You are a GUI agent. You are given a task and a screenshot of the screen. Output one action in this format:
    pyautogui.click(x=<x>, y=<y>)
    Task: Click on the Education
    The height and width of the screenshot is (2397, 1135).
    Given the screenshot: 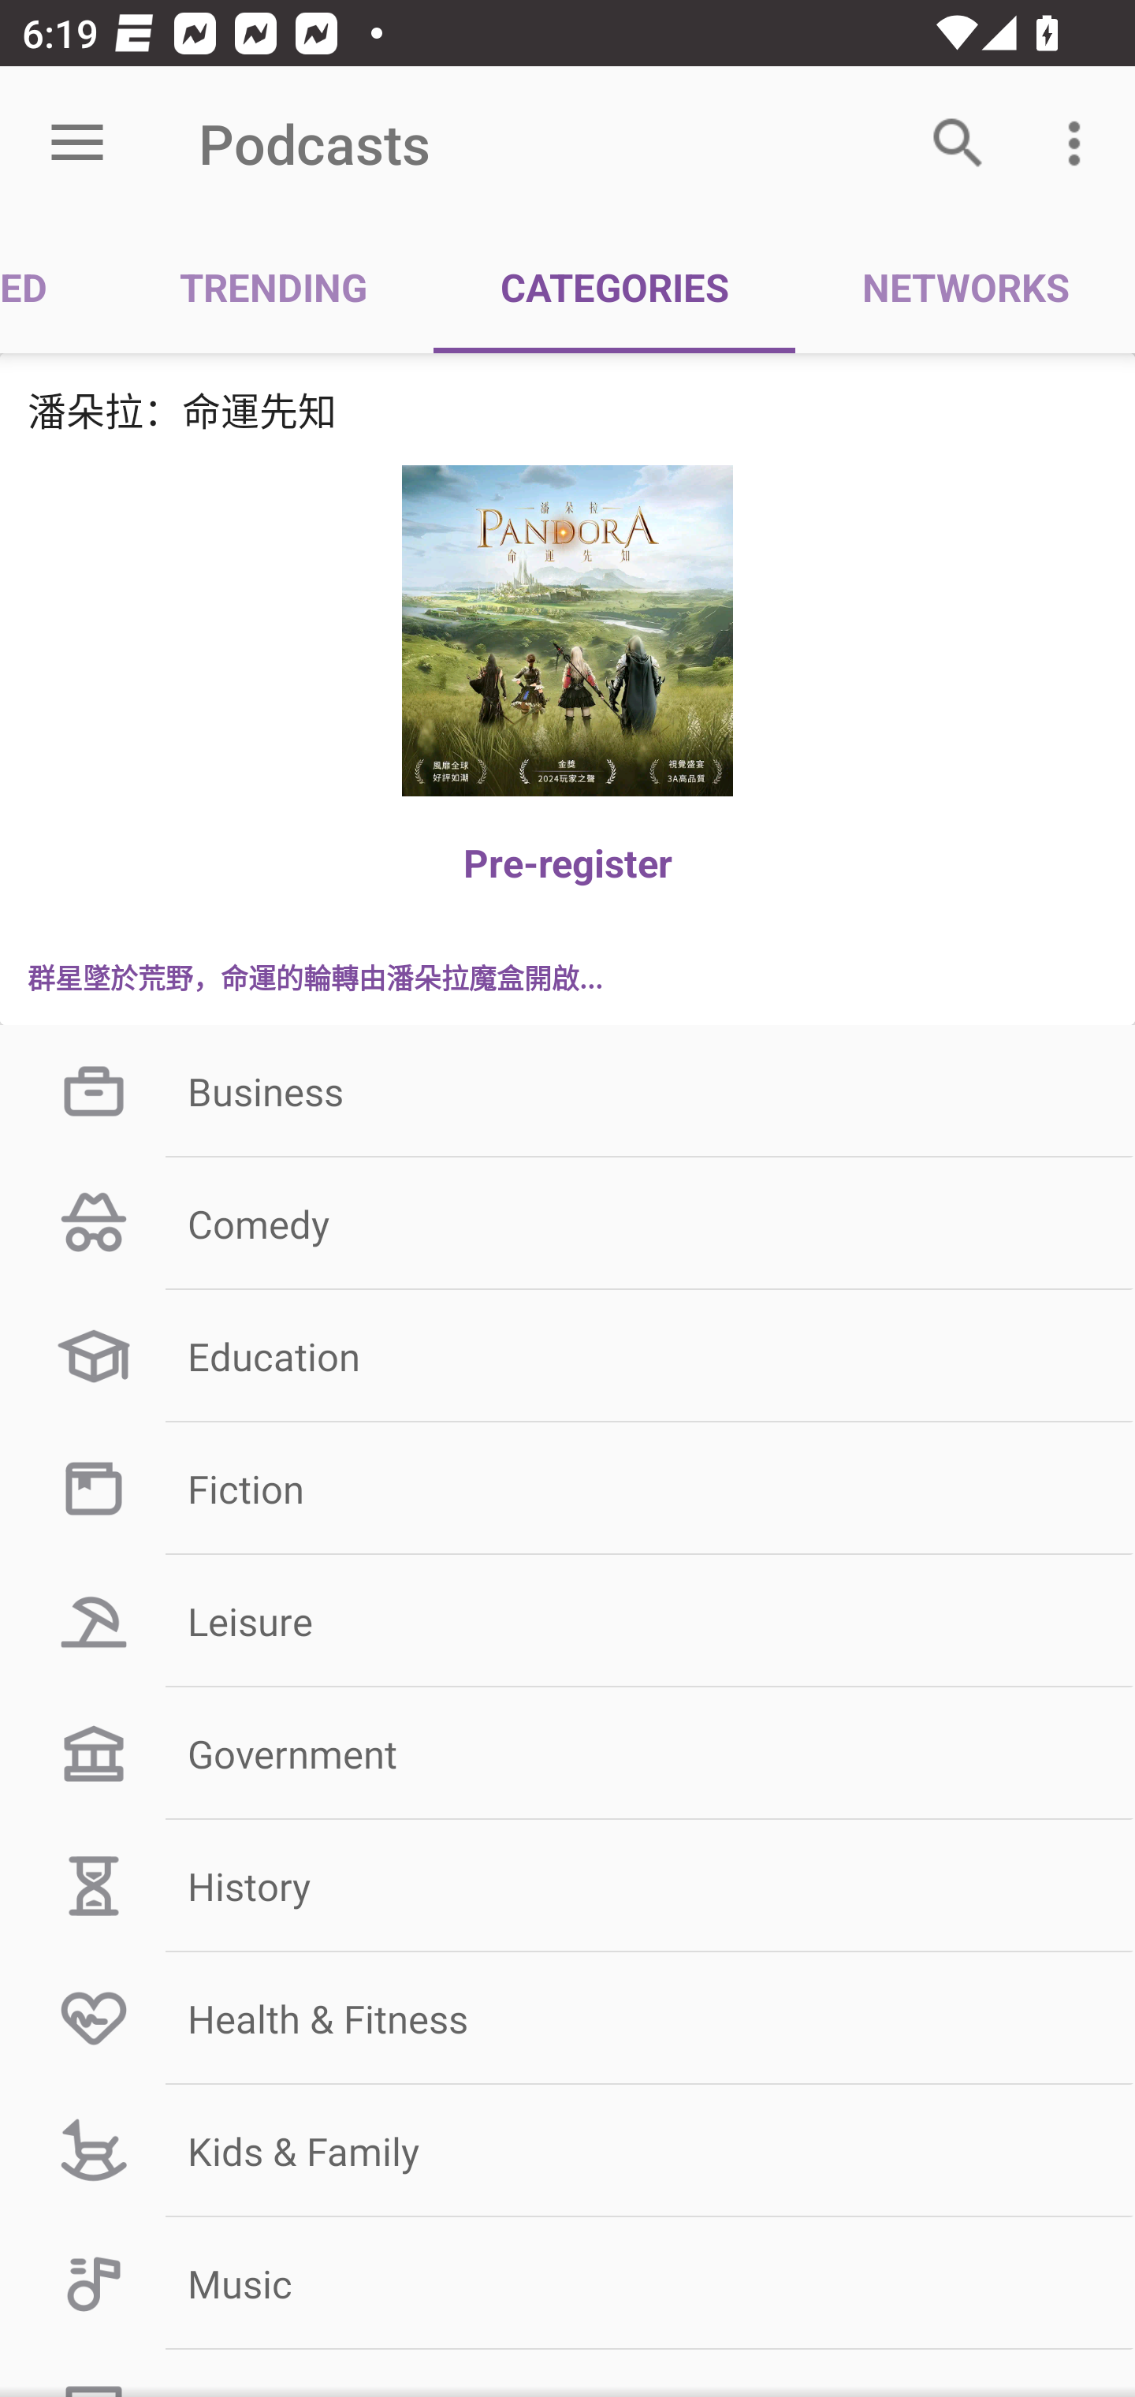 What is the action you would take?
    pyautogui.click(x=567, y=1355)
    